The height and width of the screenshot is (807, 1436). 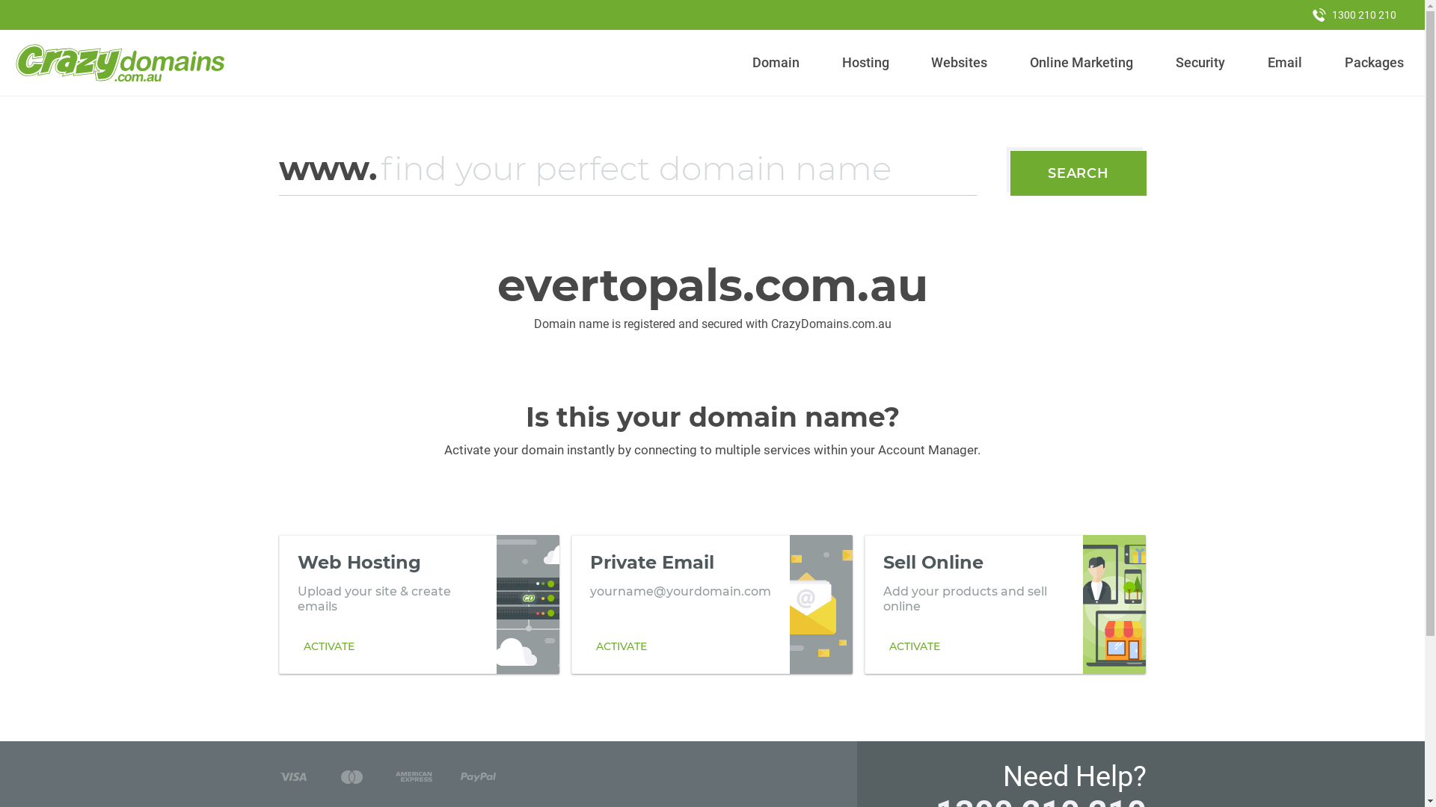 I want to click on Online Marketing, so click(x=1081, y=63).